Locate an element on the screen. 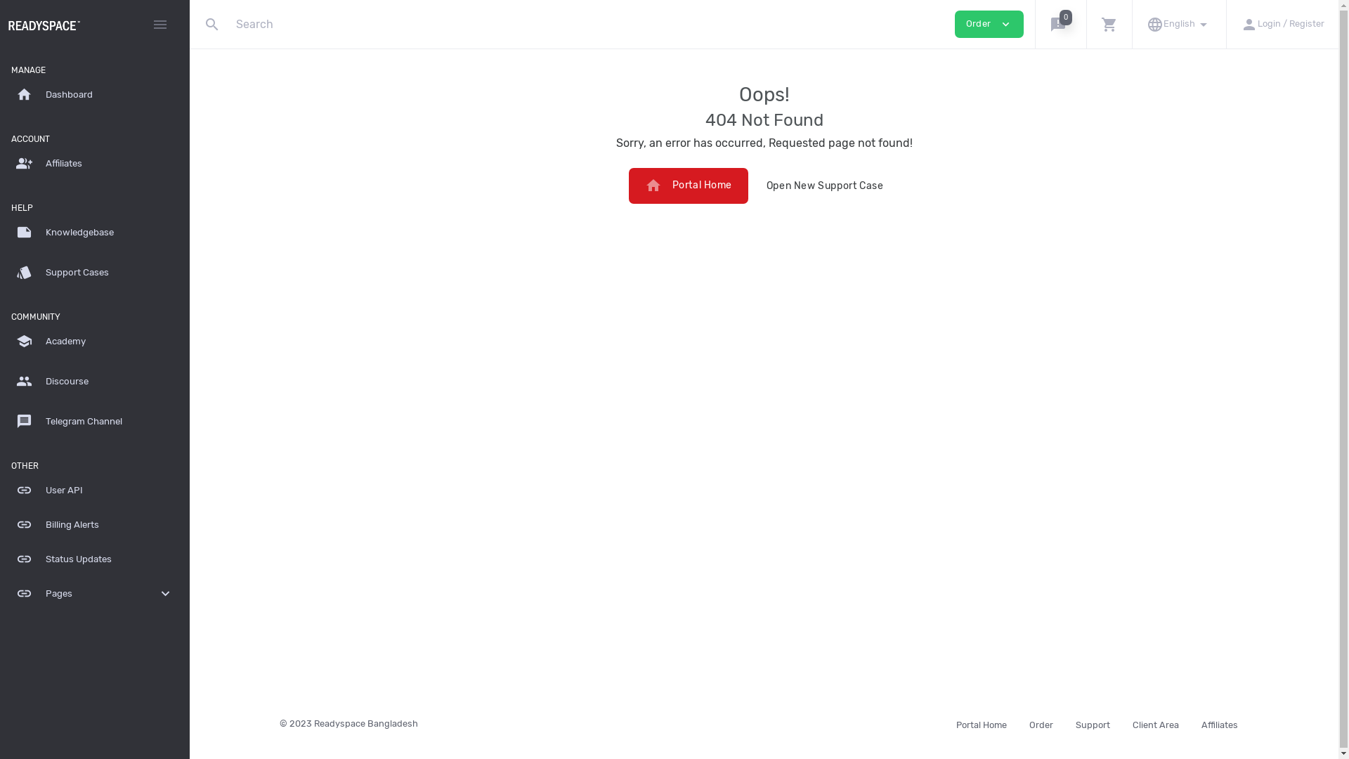  Order is located at coordinates (1041, 724).